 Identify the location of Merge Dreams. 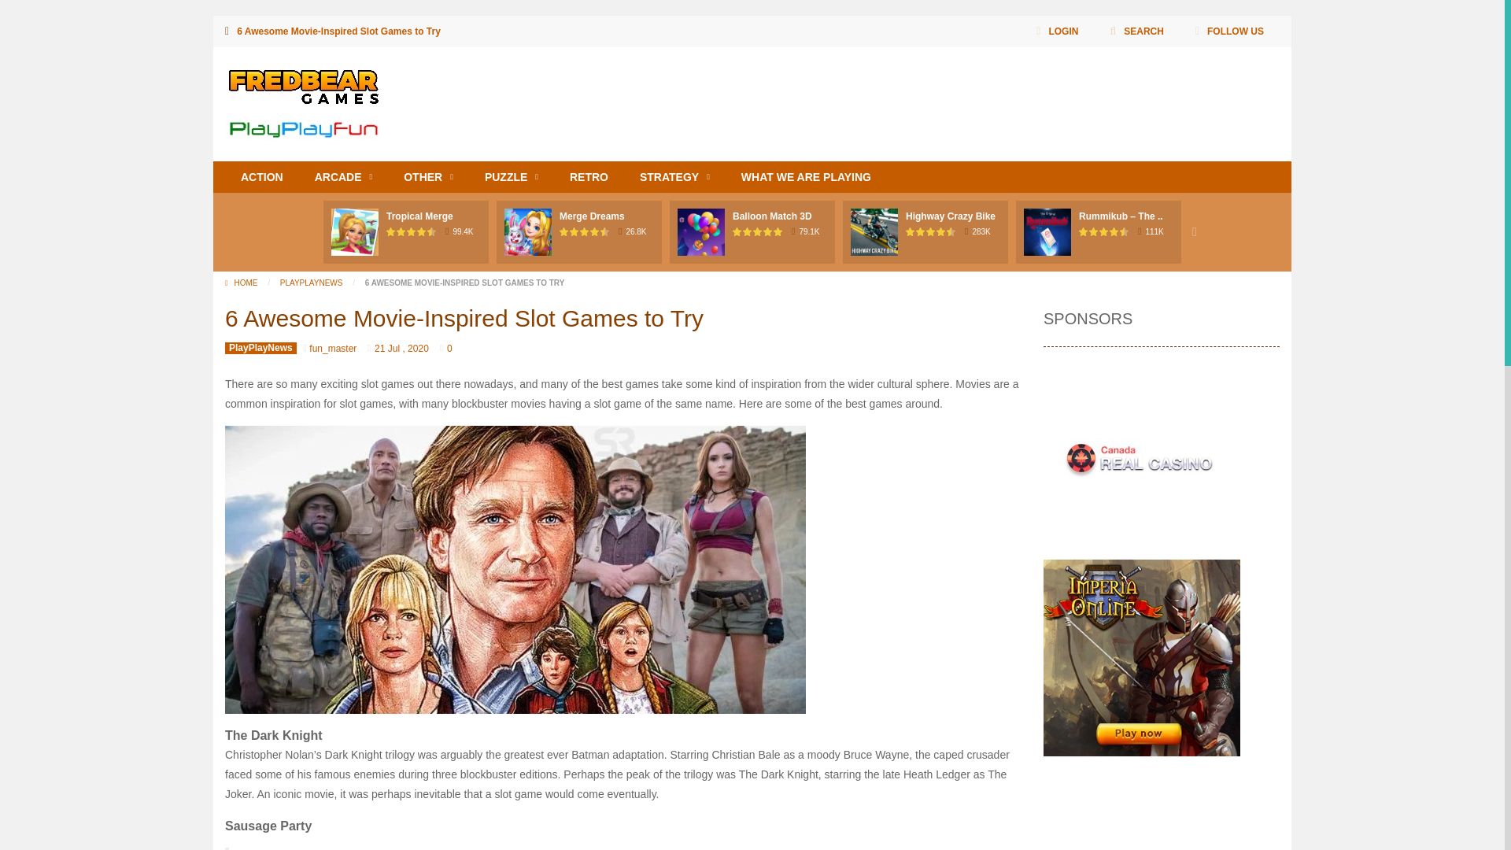
(592, 216).